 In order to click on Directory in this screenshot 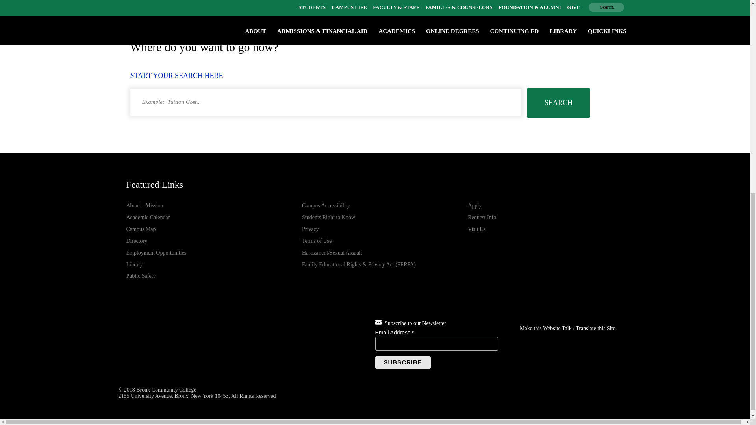, I will do `click(137, 241)`.